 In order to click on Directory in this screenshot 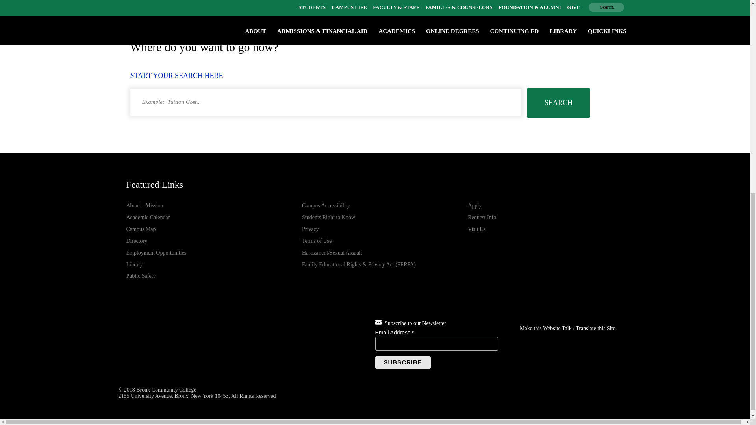, I will do `click(137, 241)`.